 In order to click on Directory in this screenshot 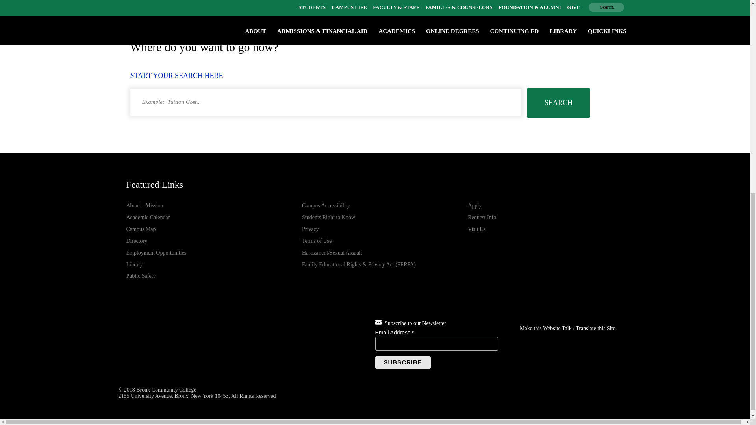, I will do `click(137, 241)`.